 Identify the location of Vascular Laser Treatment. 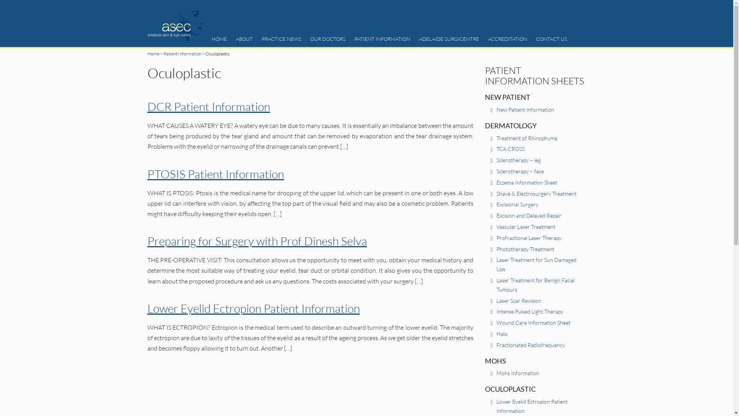
(526, 226).